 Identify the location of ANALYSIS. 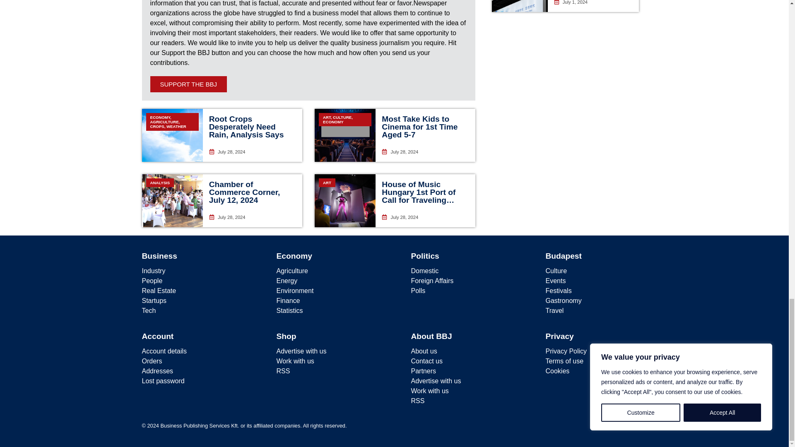
(172, 200).